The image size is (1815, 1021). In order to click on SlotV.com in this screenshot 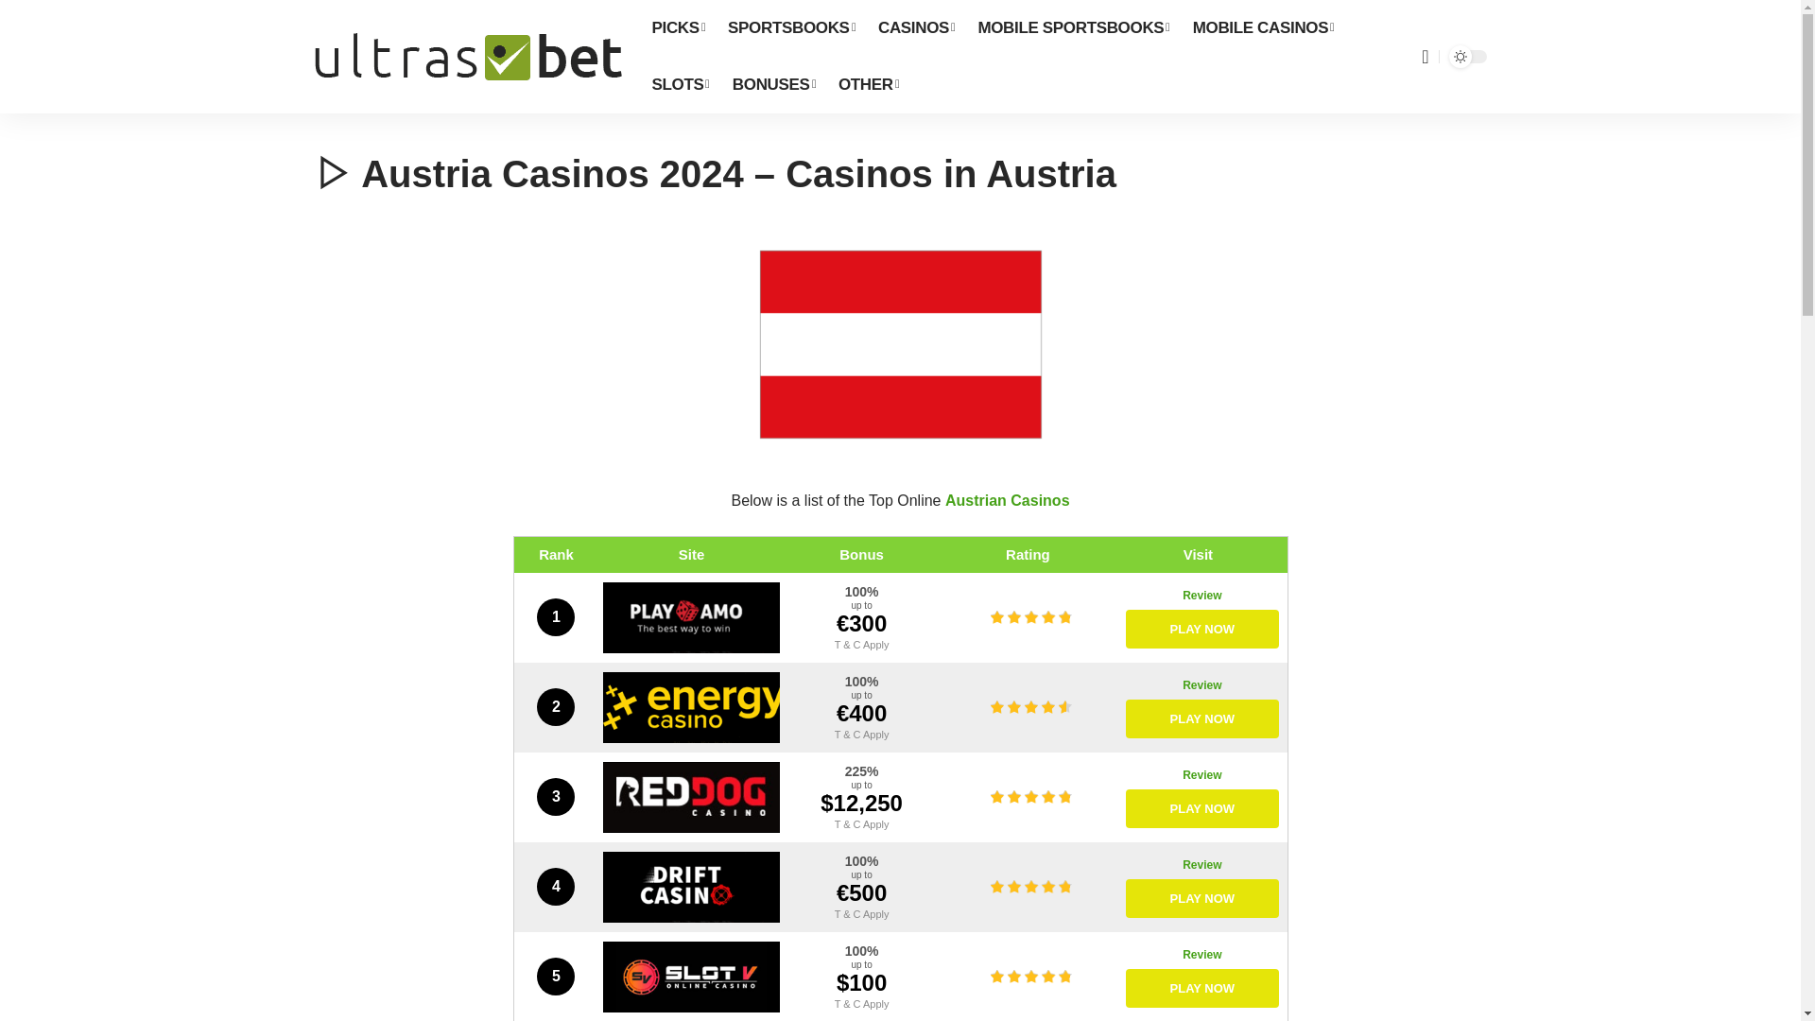, I will do `click(690, 977)`.